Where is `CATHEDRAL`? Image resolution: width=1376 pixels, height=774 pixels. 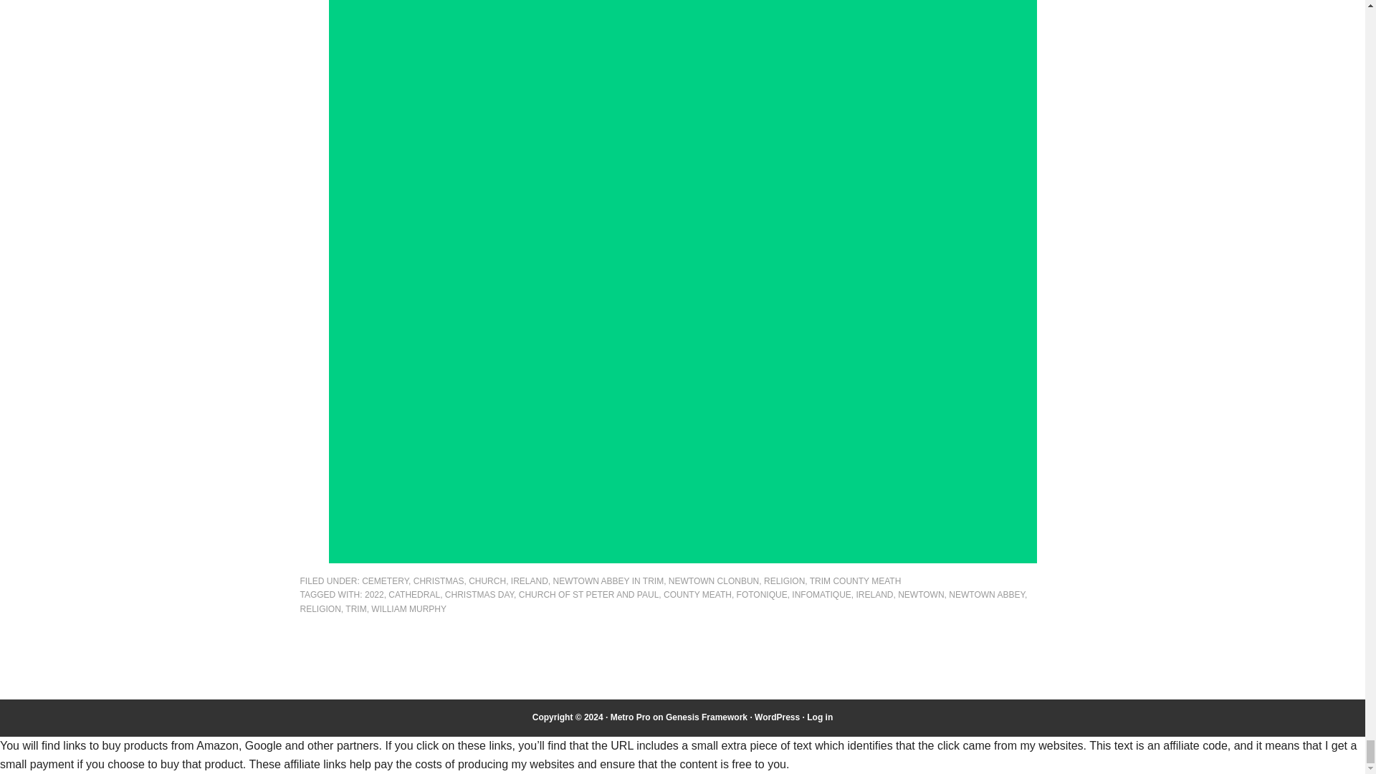
CATHEDRAL is located at coordinates (414, 595).